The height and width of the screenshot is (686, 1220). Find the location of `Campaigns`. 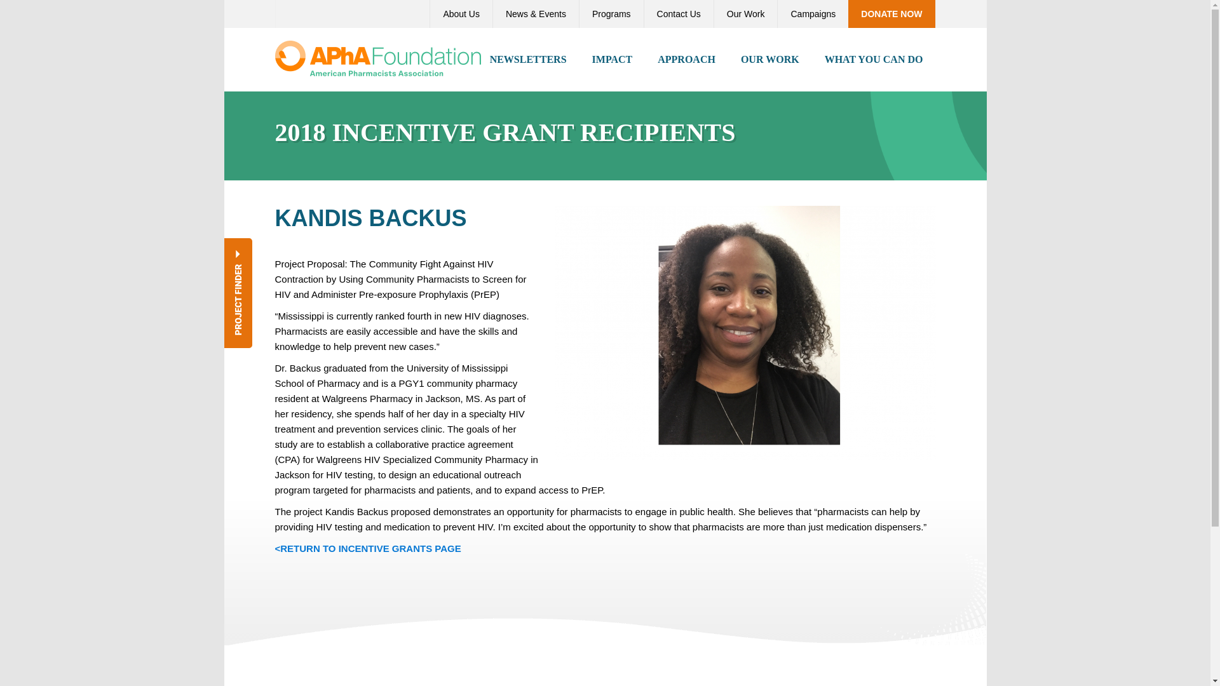

Campaigns is located at coordinates (812, 14).